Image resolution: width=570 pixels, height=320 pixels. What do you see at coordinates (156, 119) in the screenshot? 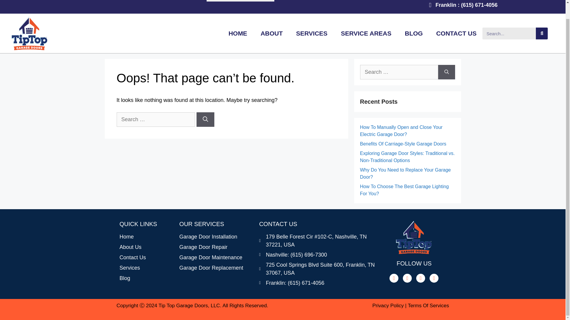
I see `Search for:` at bounding box center [156, 119].